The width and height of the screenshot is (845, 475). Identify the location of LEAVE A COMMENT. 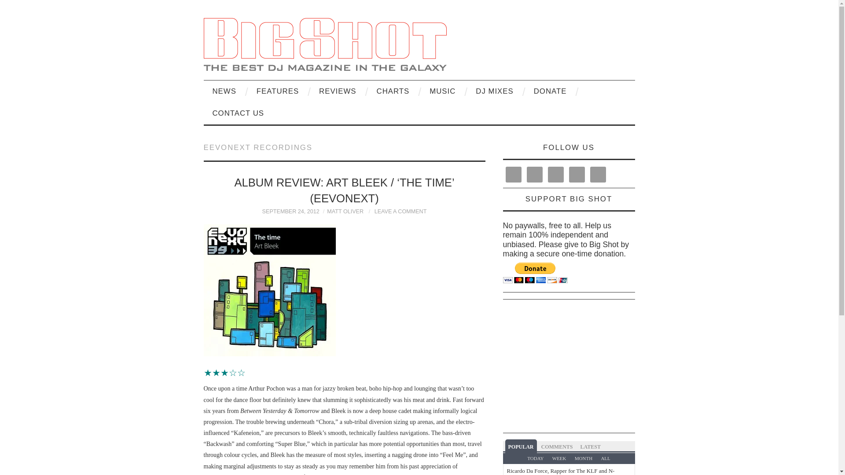
(400, 212).